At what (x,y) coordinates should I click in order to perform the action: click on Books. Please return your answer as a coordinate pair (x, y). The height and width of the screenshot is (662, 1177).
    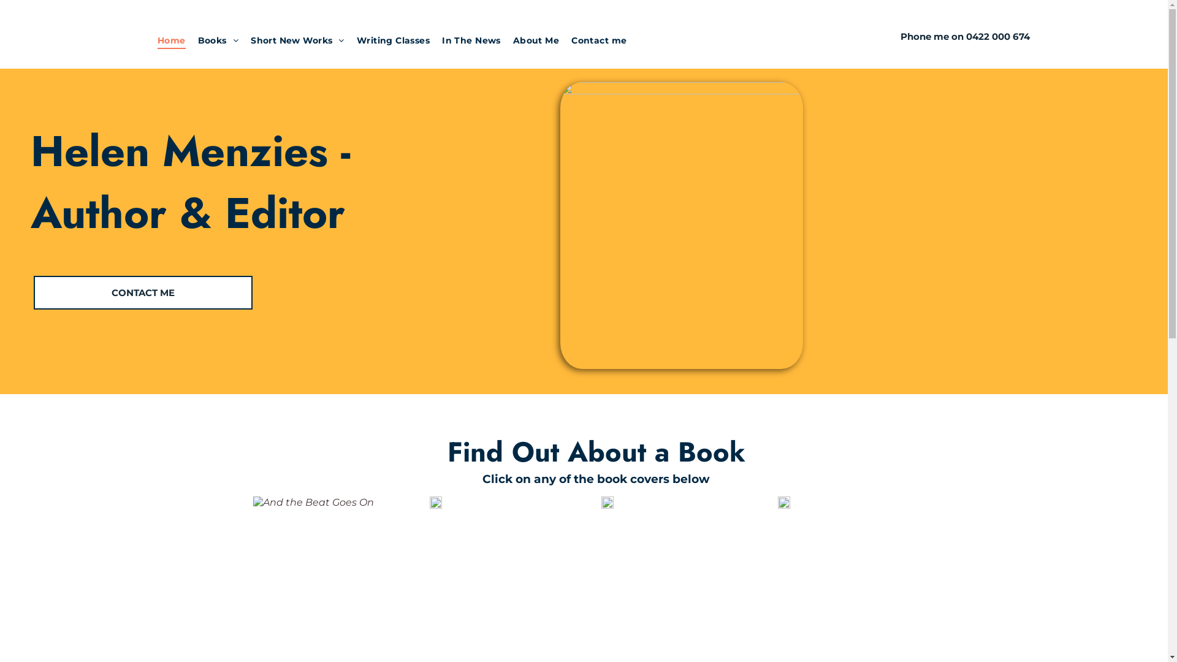
    Looking at the image, I should click on (218, 40).